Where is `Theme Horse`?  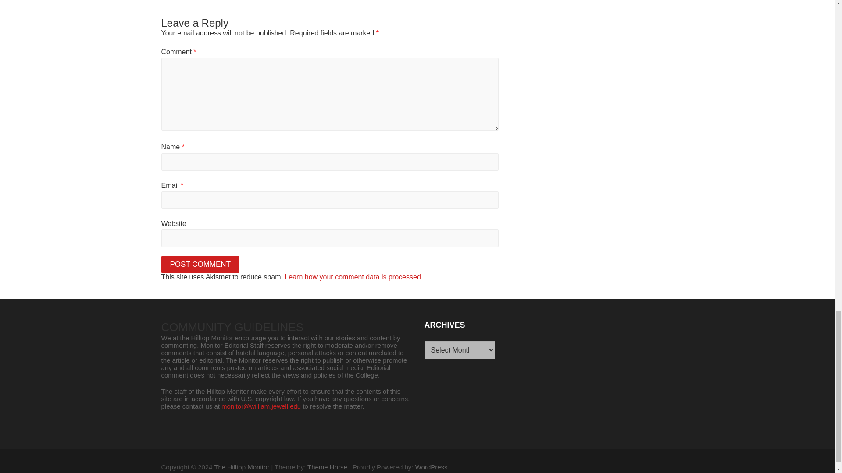
Theme Horse is located at coordinates (327, 467).